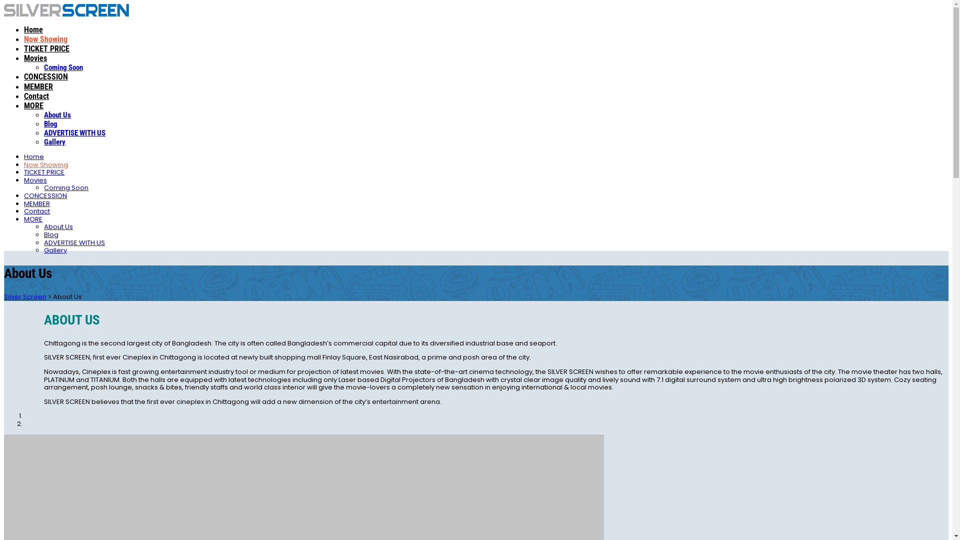  What do you see at coordinates (46, 165) in the screenshot?
I see `Now Showing` at bounding box center [46, 165].